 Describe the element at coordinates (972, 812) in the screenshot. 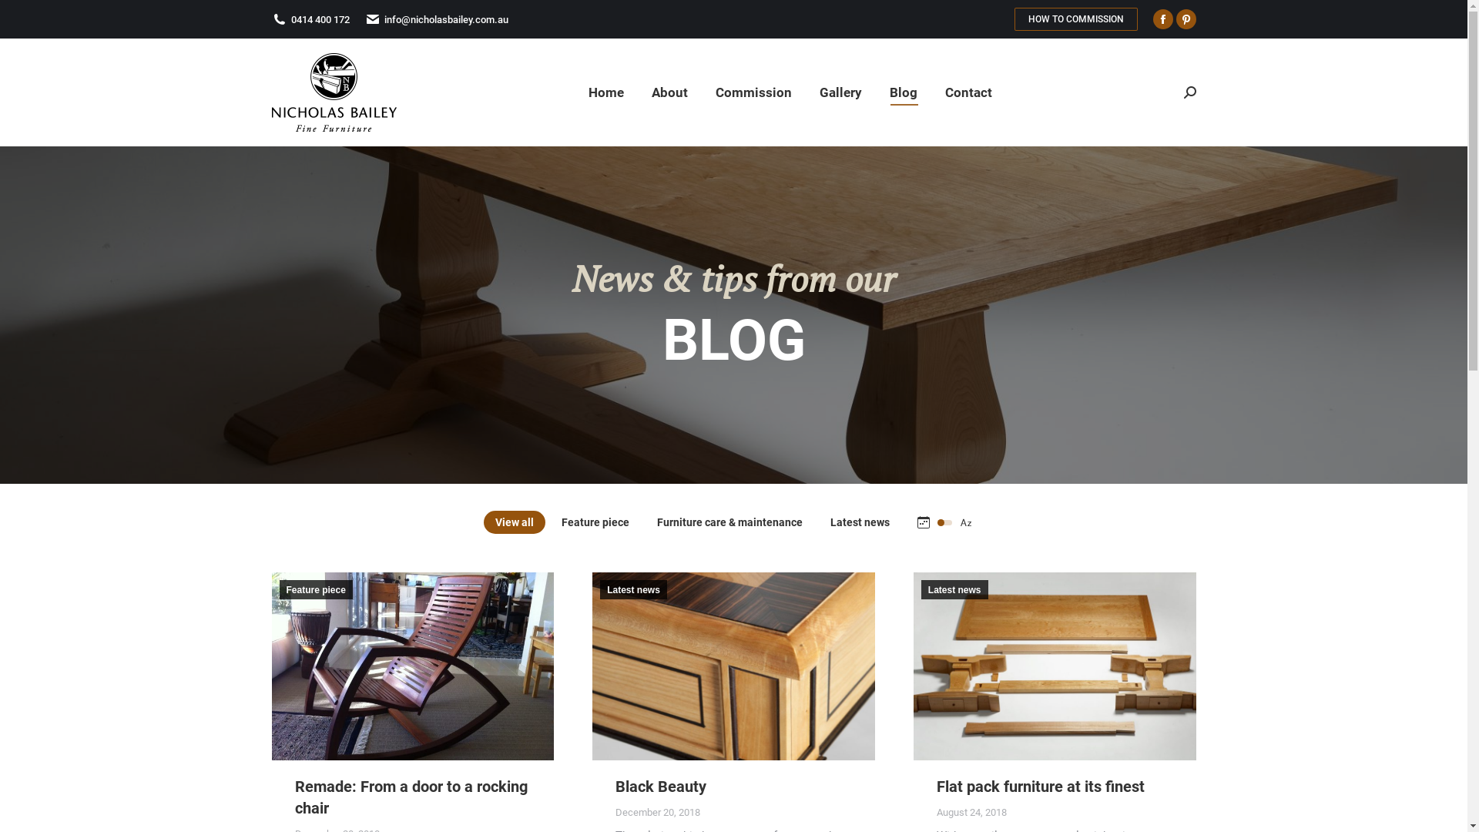

I see `August 24, 2018` at that location.